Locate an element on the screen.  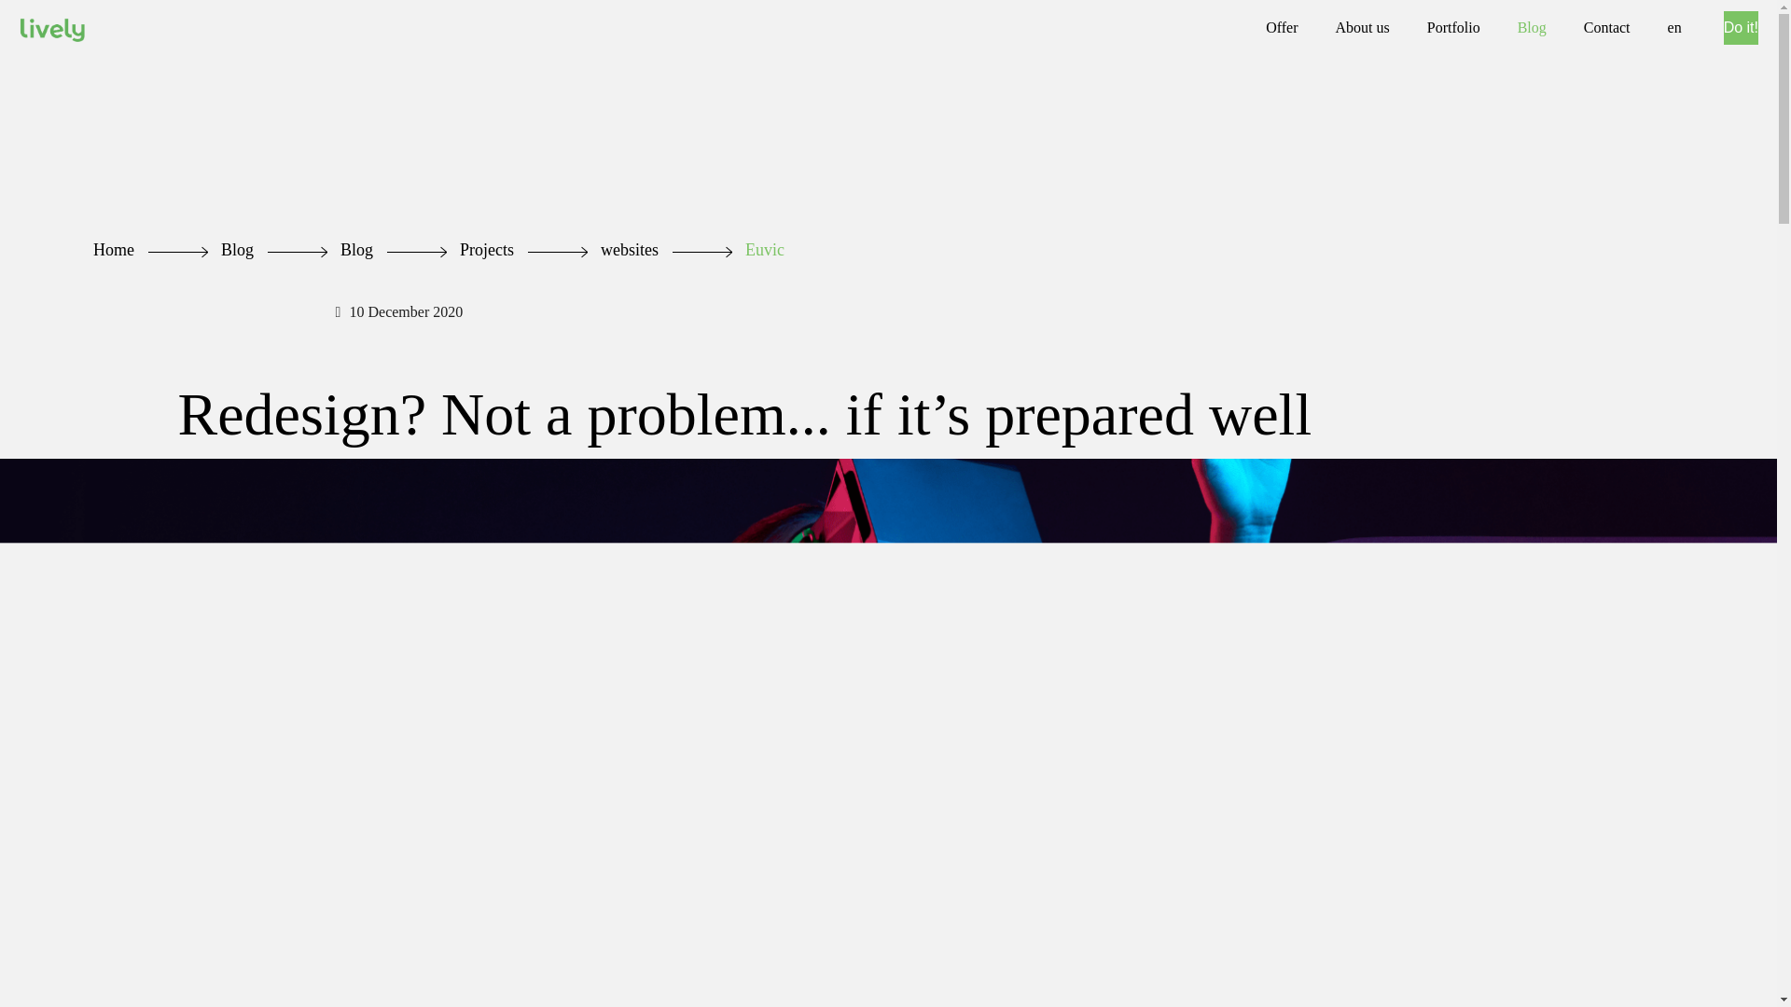
Do it! is located at coordinates (1741, 27).